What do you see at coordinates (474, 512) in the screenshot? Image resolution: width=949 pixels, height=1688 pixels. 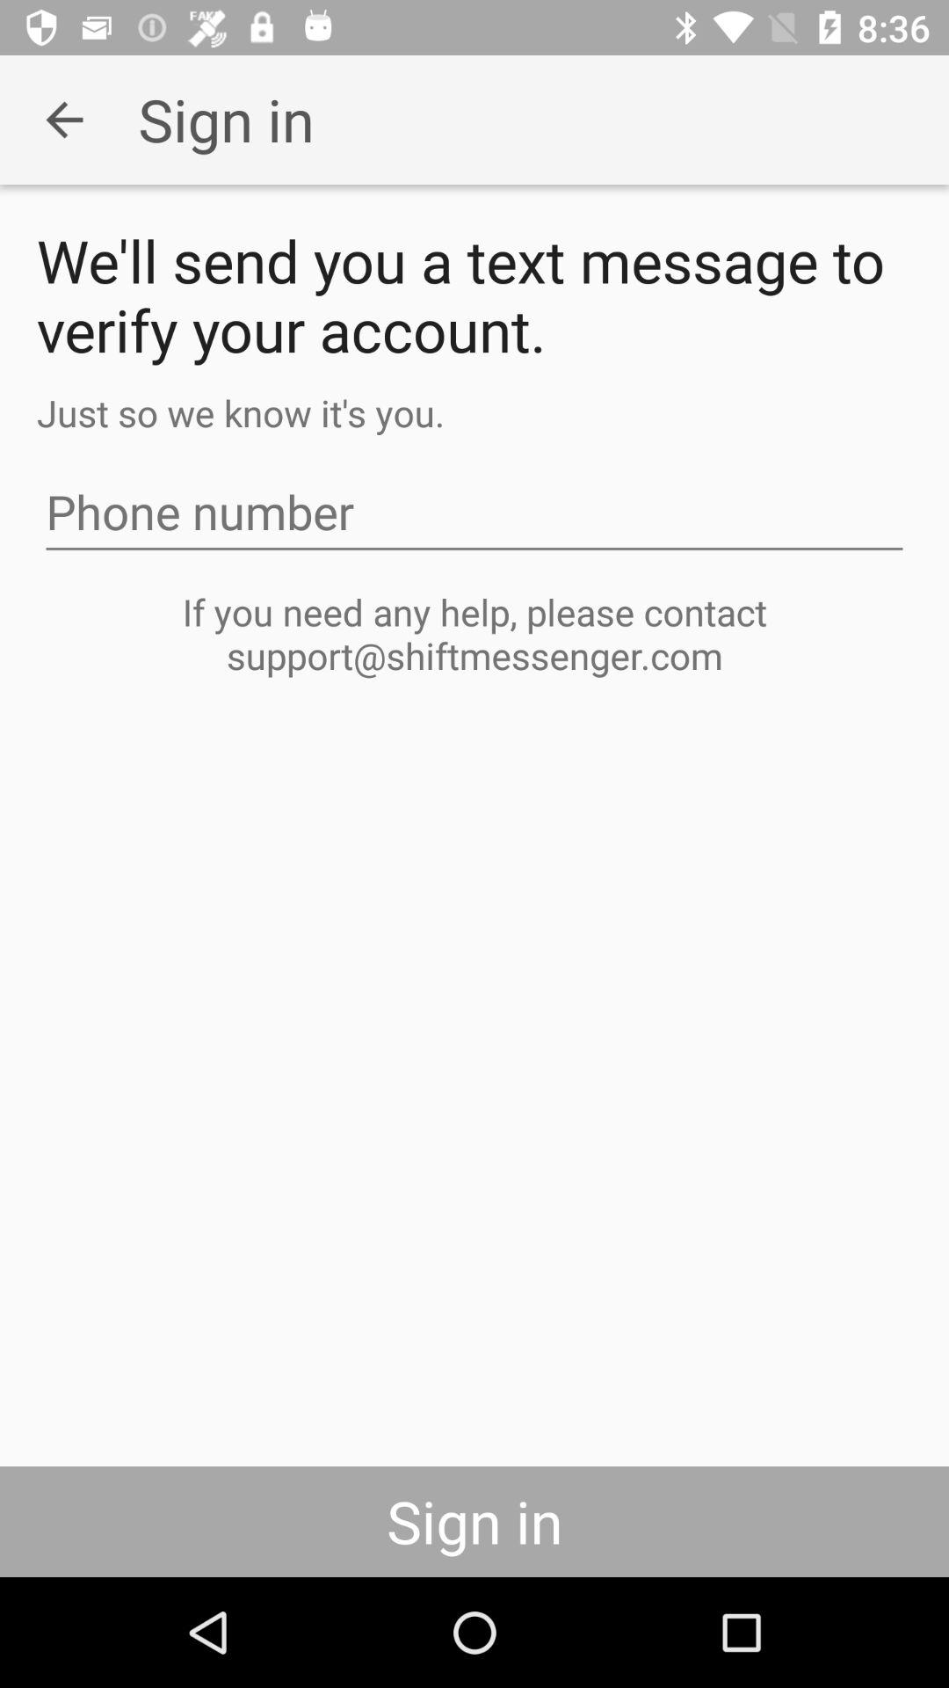 I see `turn off the icon above if you need` at bounding box center [474, 512].